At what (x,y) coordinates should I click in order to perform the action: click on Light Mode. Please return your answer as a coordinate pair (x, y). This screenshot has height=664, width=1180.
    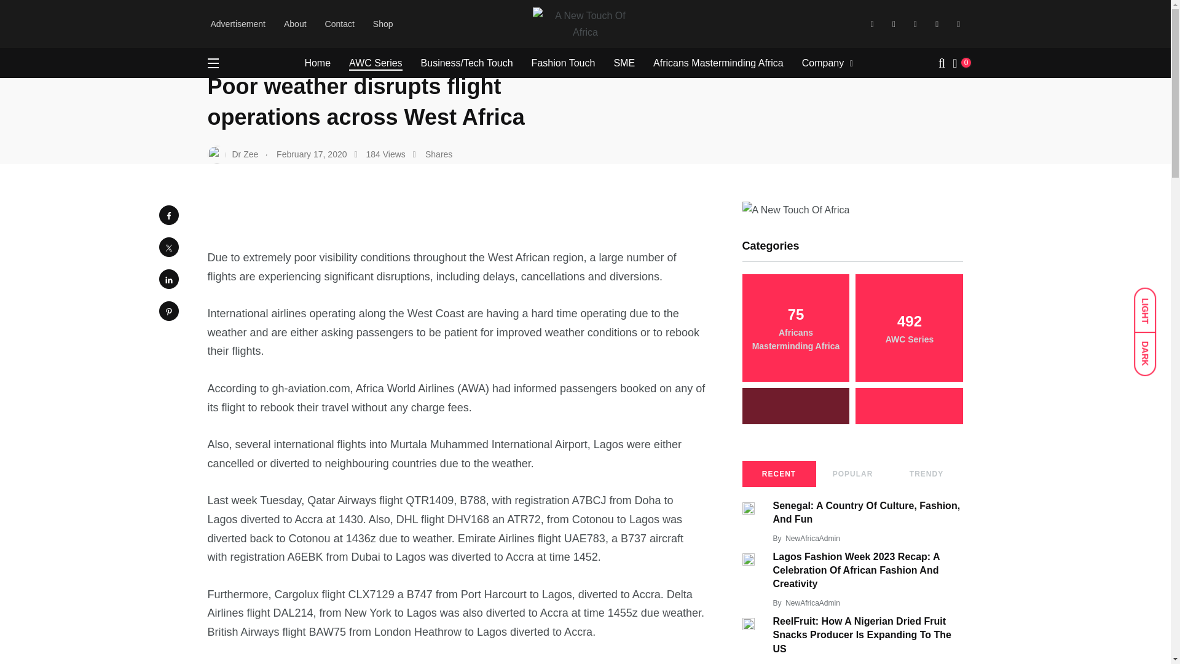
    Looking at the image, I should click on (1150, 304).